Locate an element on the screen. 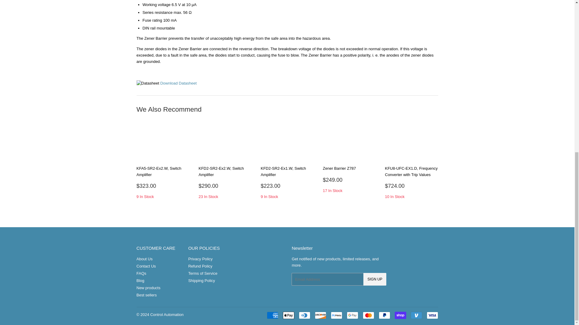 This screenshot has height=325, width=579. American Express is located at coordinates (272, 315).